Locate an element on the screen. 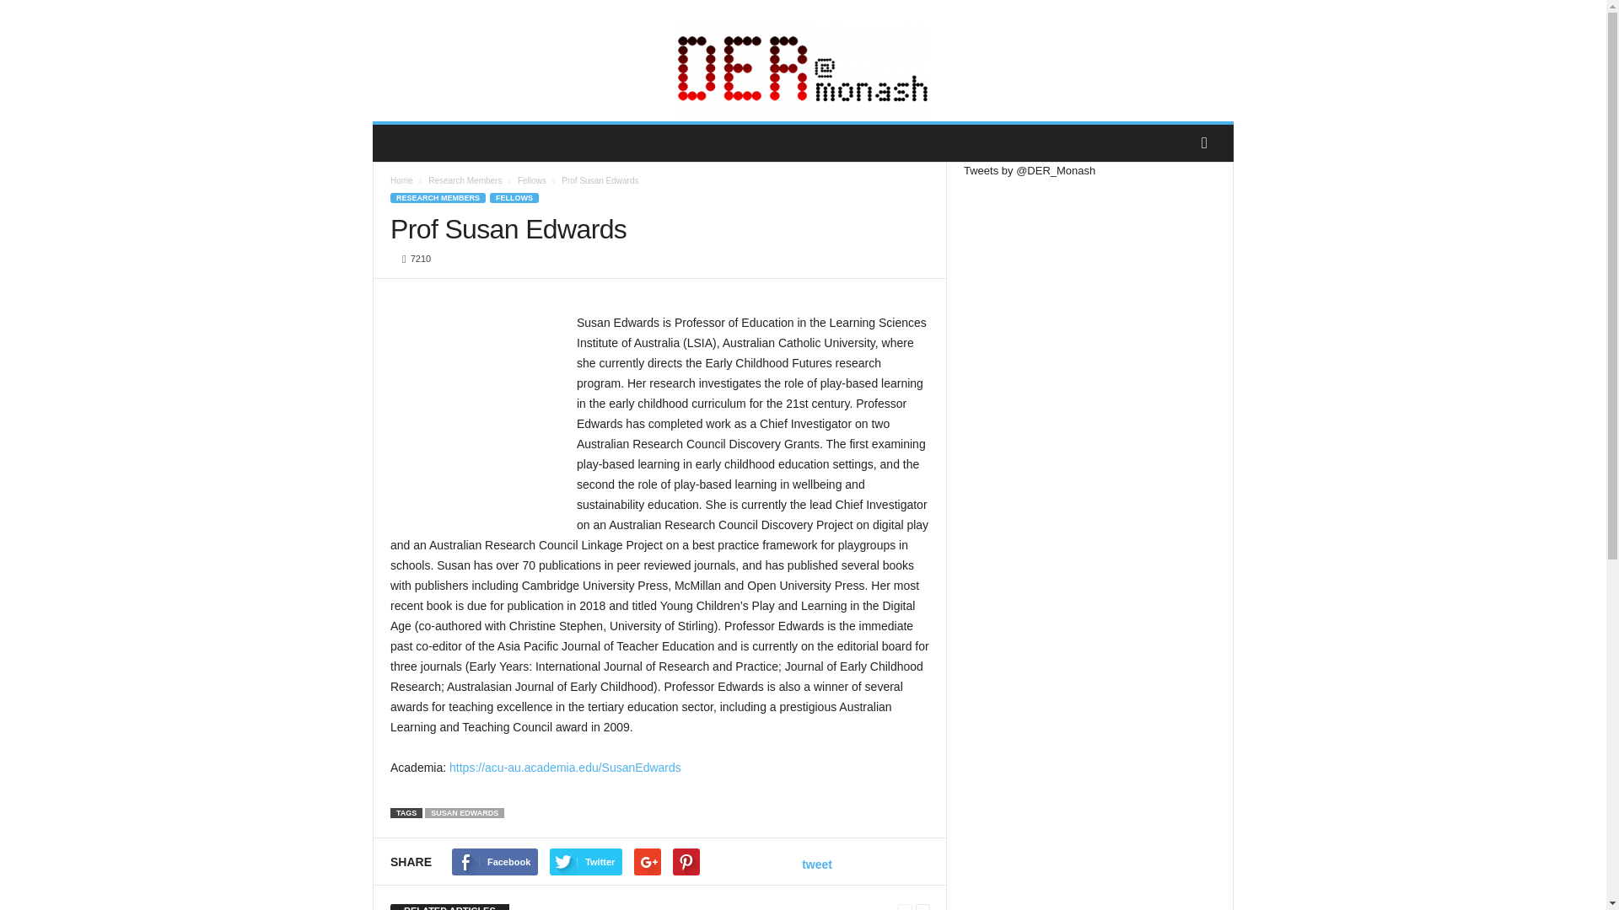 This screenshot has width=1619, height=910. View all posts in Fellows is located at coordinates (532, 180).